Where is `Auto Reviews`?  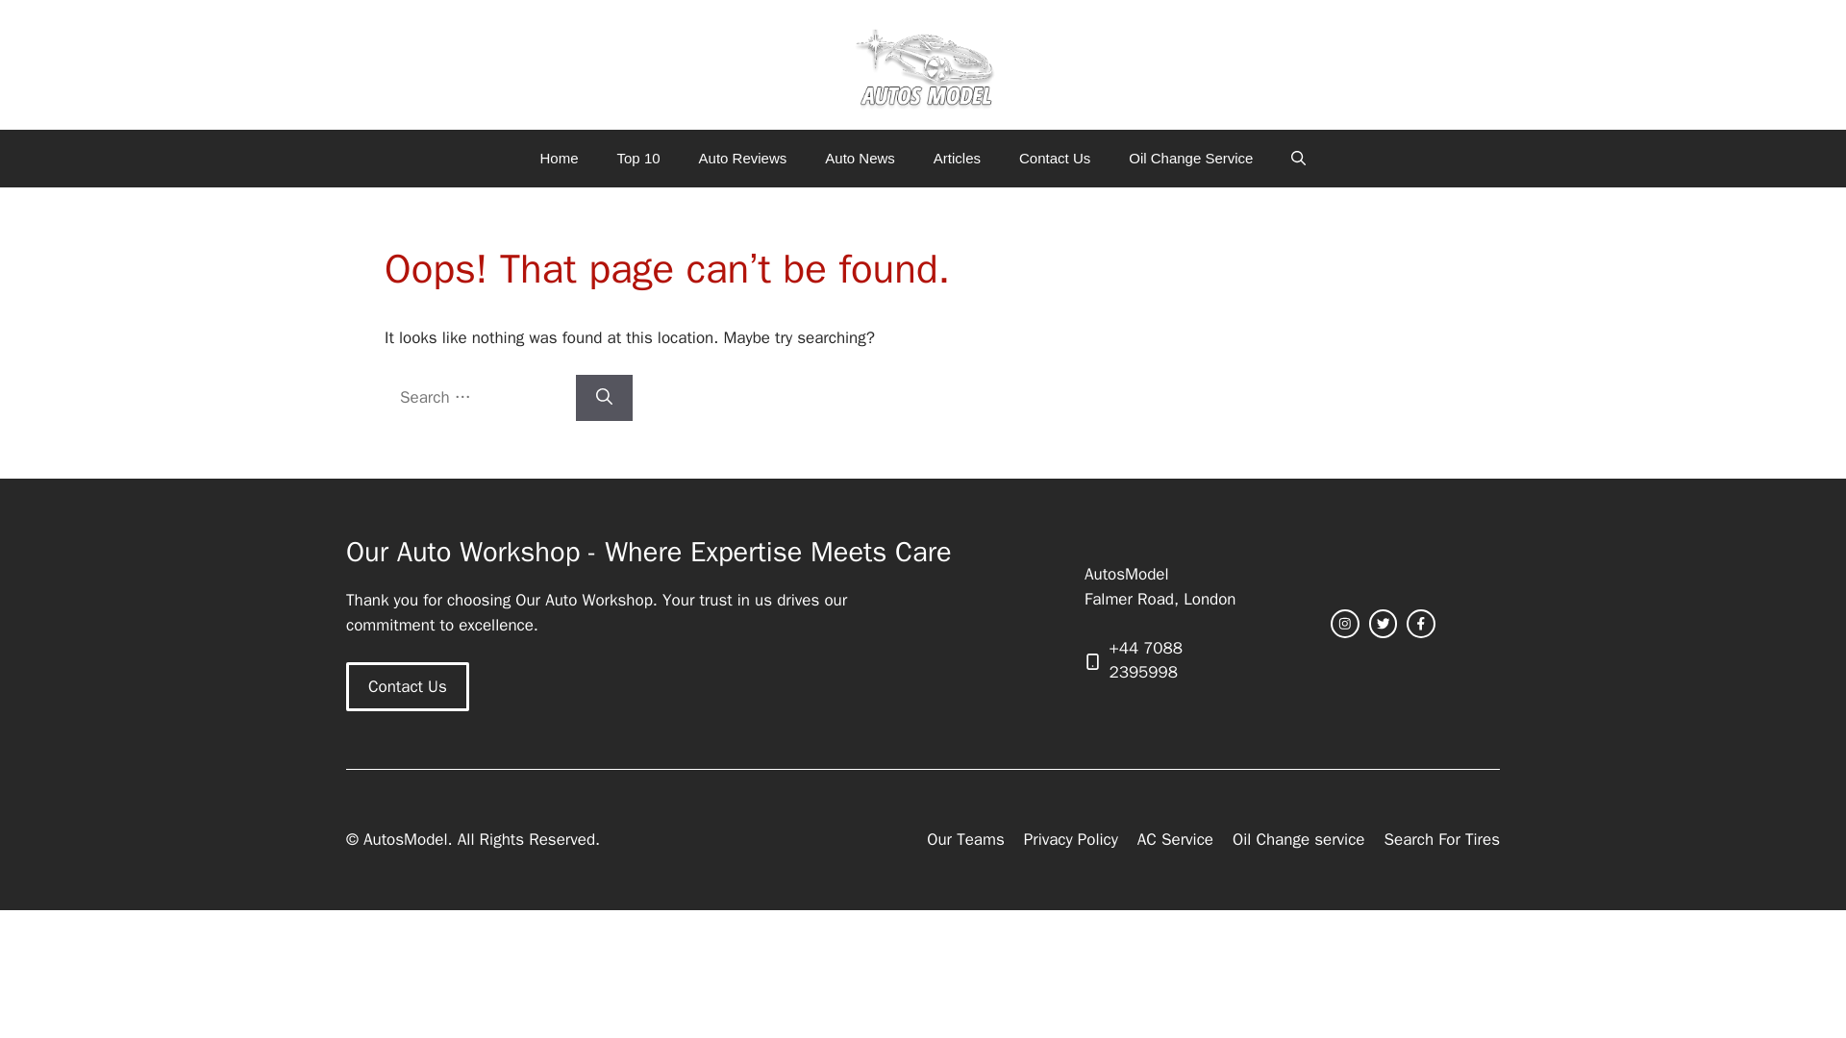 Auto Reviews is located at coordinates (742, 159).